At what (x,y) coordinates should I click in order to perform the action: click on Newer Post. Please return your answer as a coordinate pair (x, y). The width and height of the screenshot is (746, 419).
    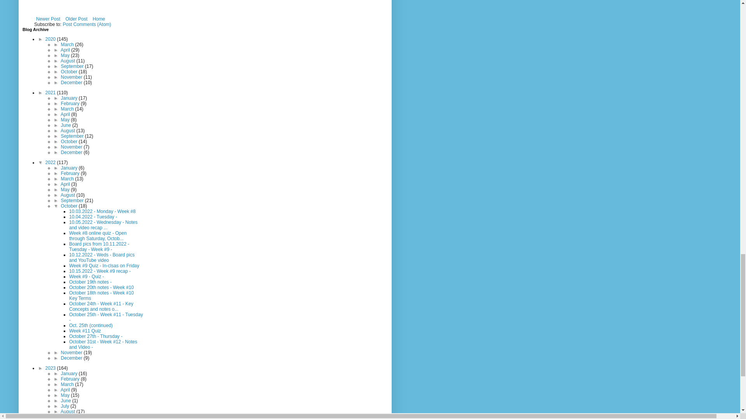
    Looking at the image, I should click on (48, 19).